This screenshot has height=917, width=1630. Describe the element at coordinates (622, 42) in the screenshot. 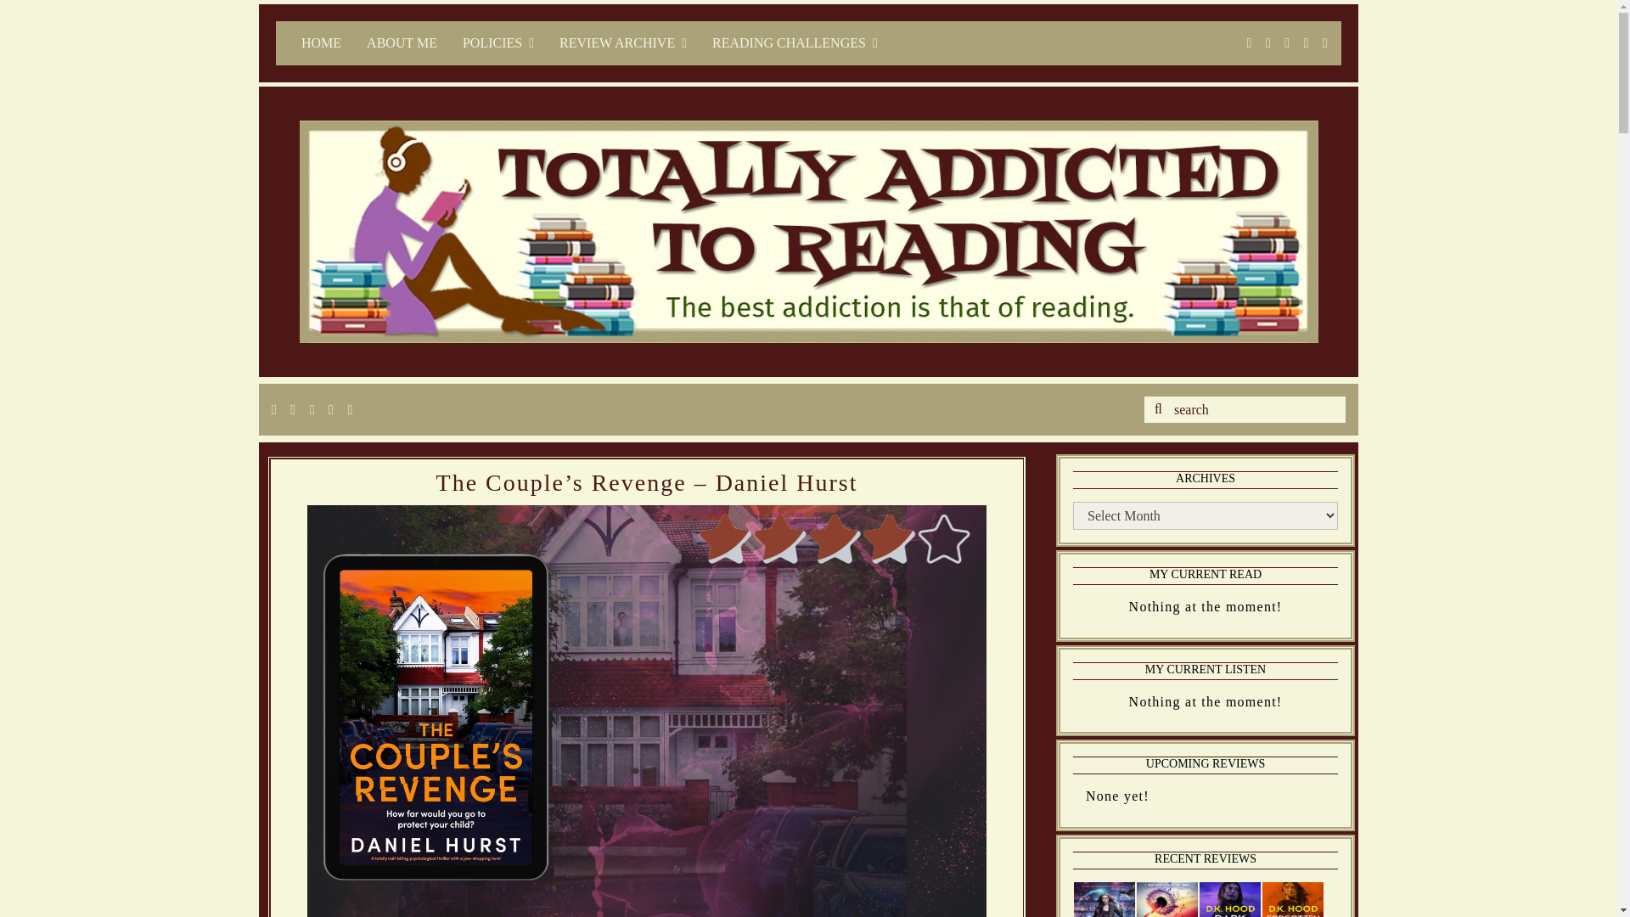

I see `REVIEW ARCHIVE  ` at that location.